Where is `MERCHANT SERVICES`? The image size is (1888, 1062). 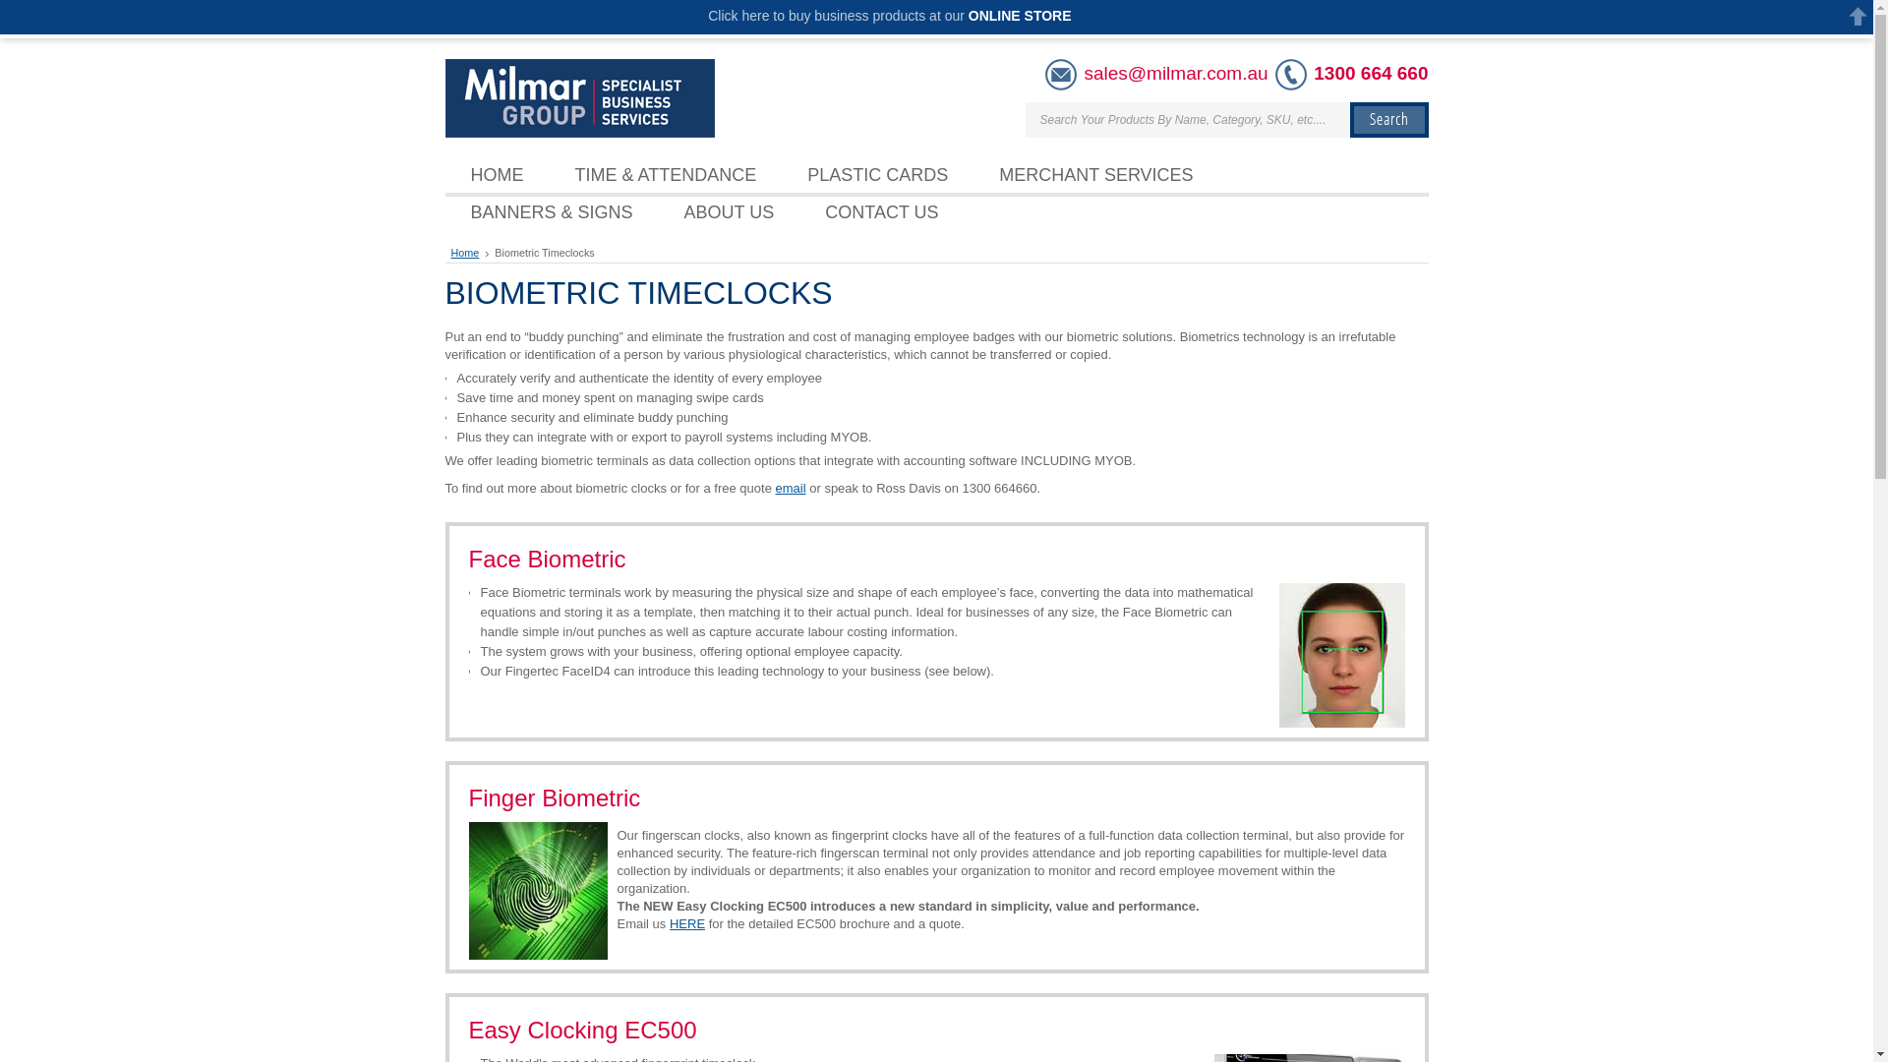 MERCHANT SERVICES is located at coordinates (1095, 175).